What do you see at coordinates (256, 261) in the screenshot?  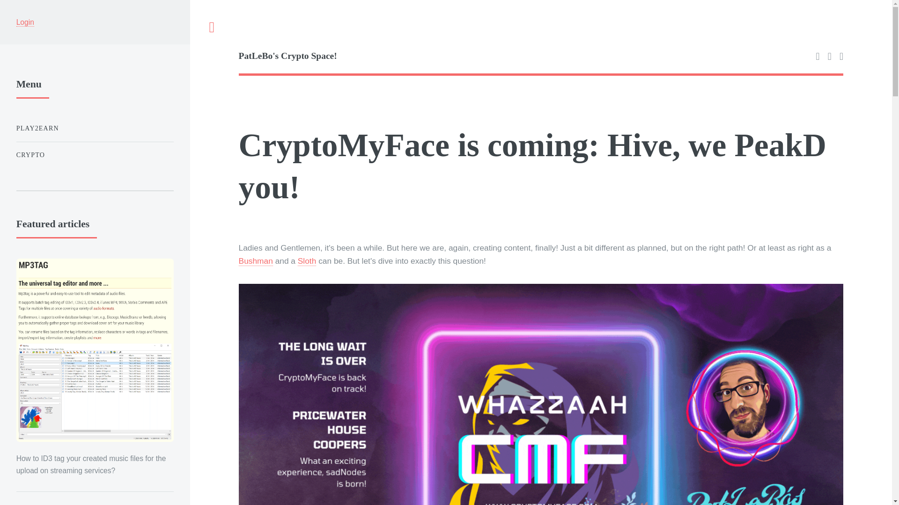 I see `Bushman` at bounding box center [256, 261].